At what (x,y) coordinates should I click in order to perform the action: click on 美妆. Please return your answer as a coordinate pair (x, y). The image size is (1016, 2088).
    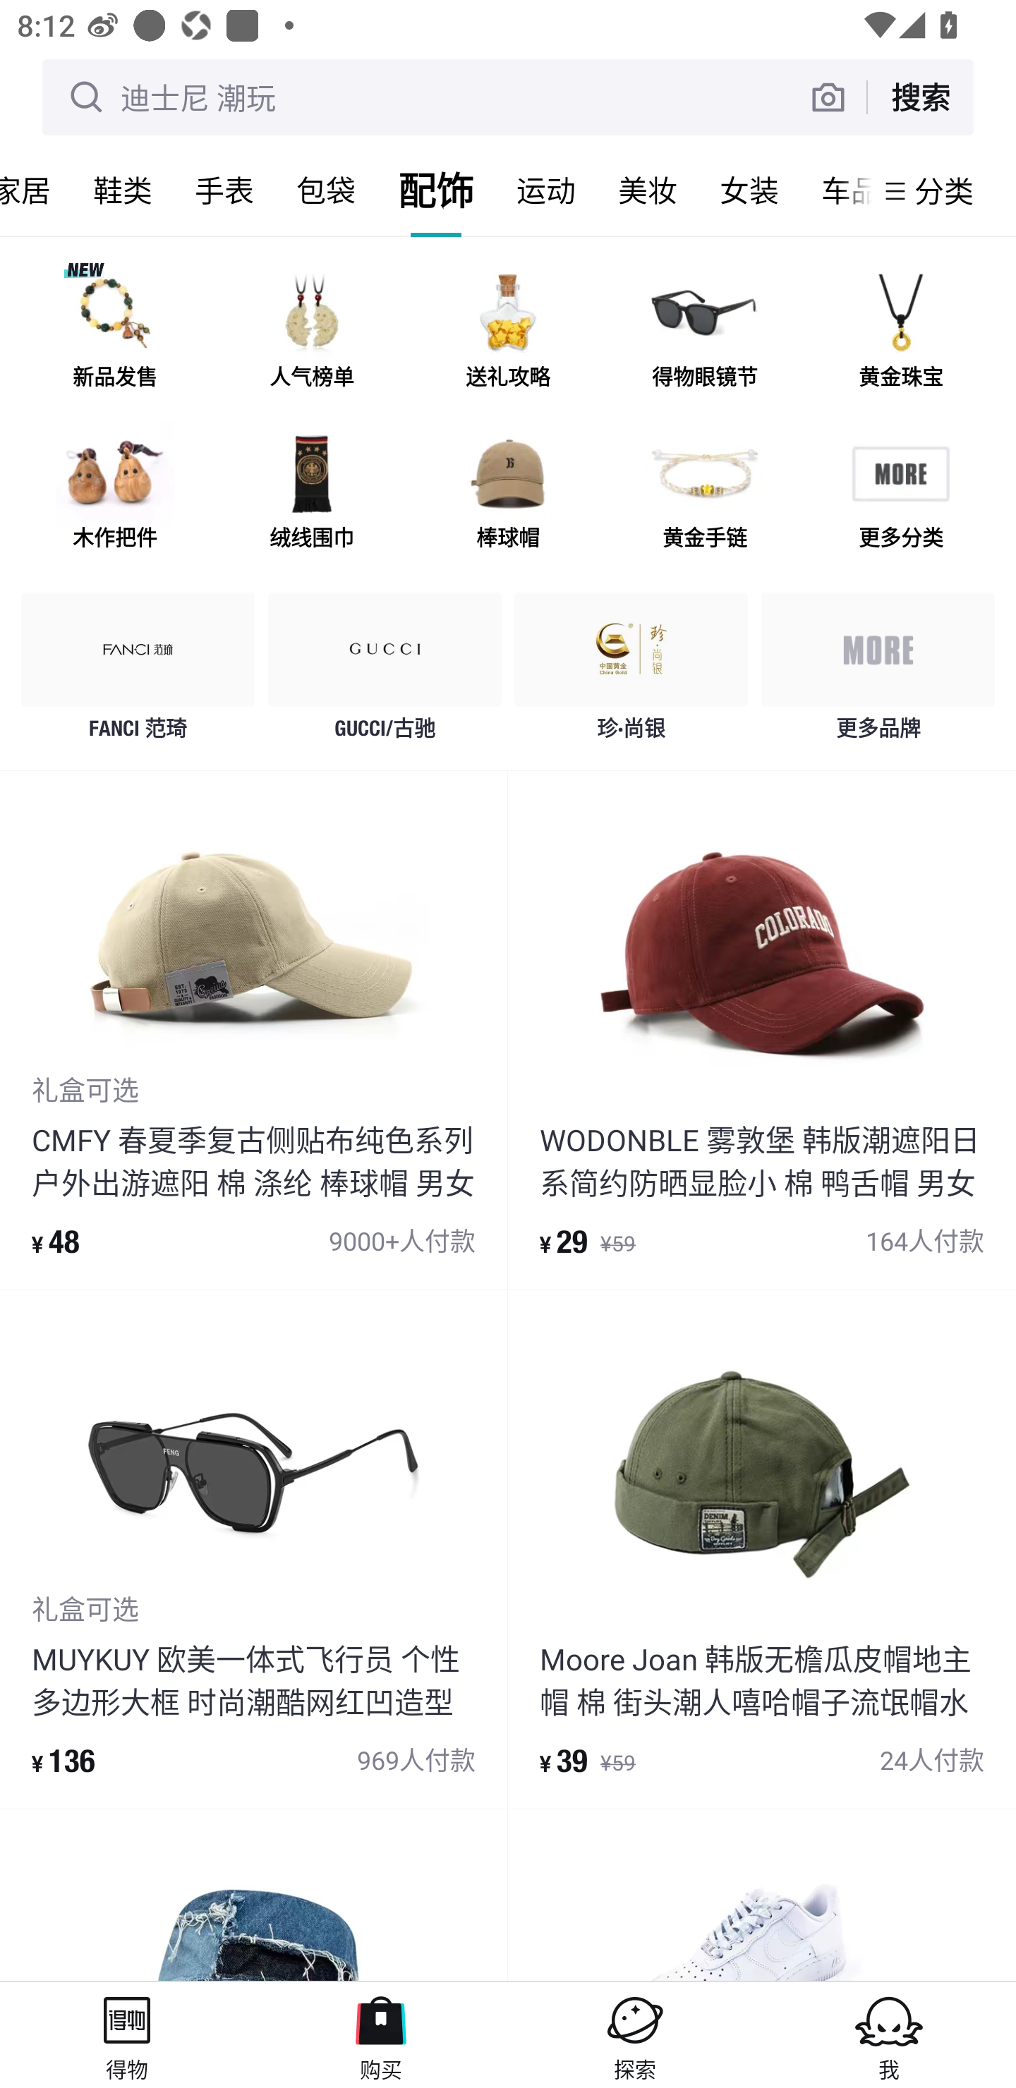
    Looking at the image, I should click on (648, 190).